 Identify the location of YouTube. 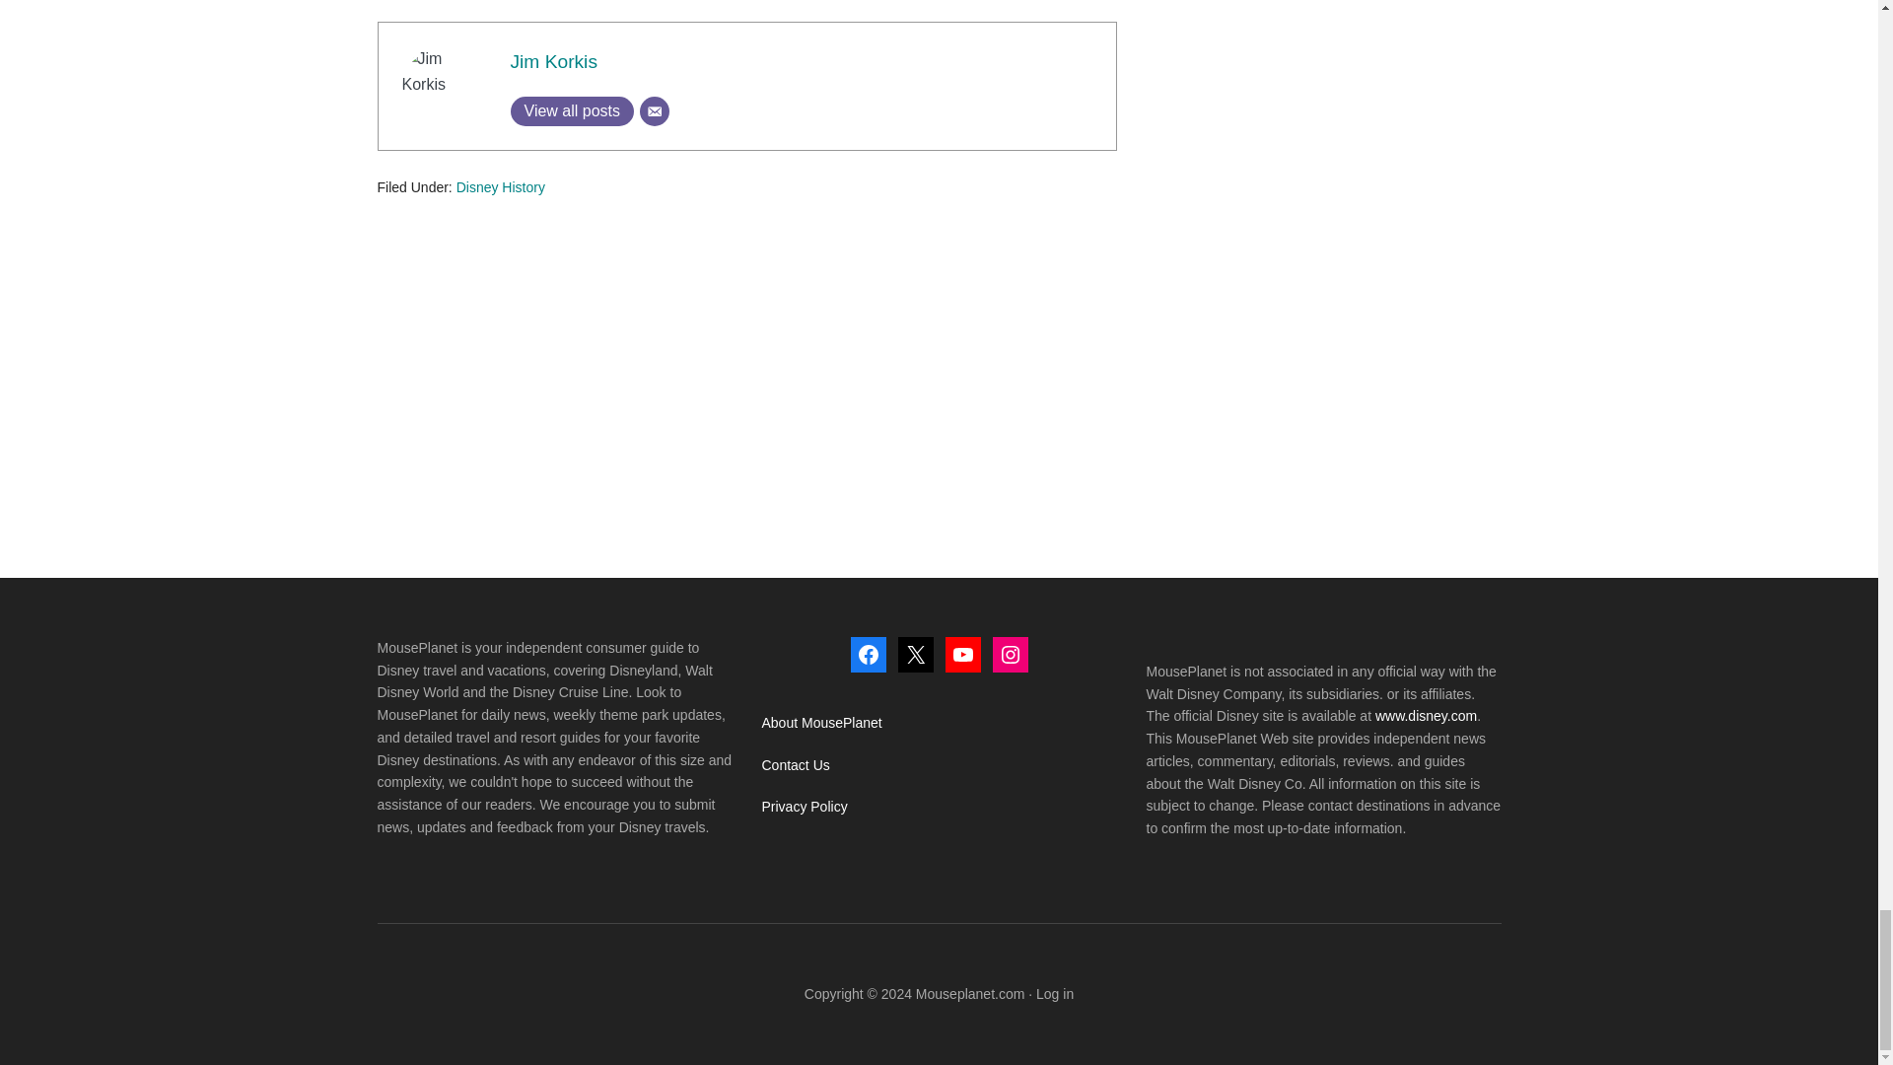
(962, 654).